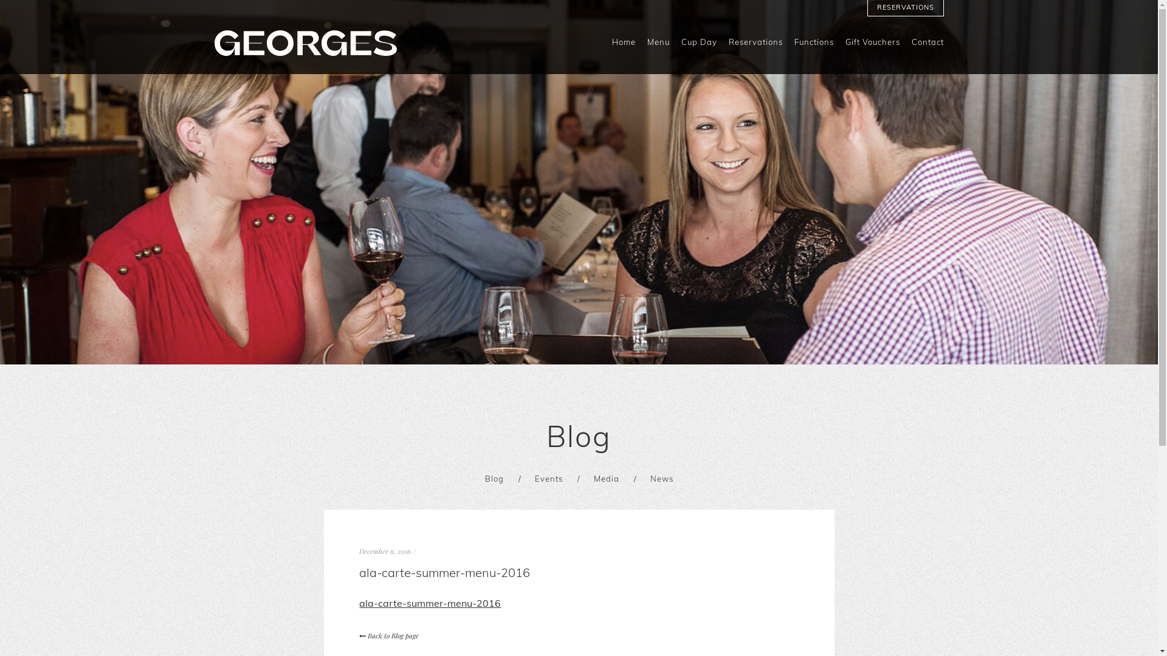 The width and height of the screenshot is (1167, 656). I want to click on Blog, so click(495, 479).